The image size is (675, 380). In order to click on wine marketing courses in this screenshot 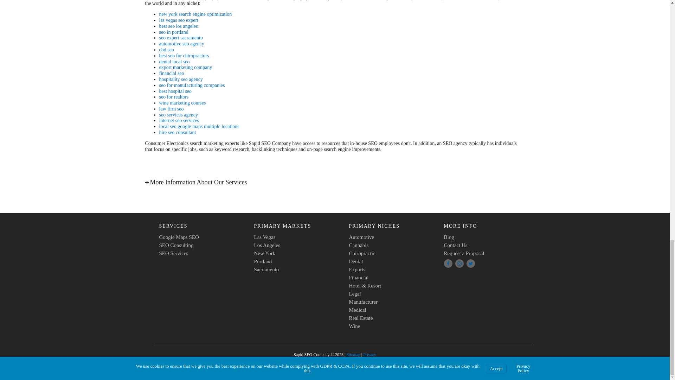, I will do `click(182, 103)`.